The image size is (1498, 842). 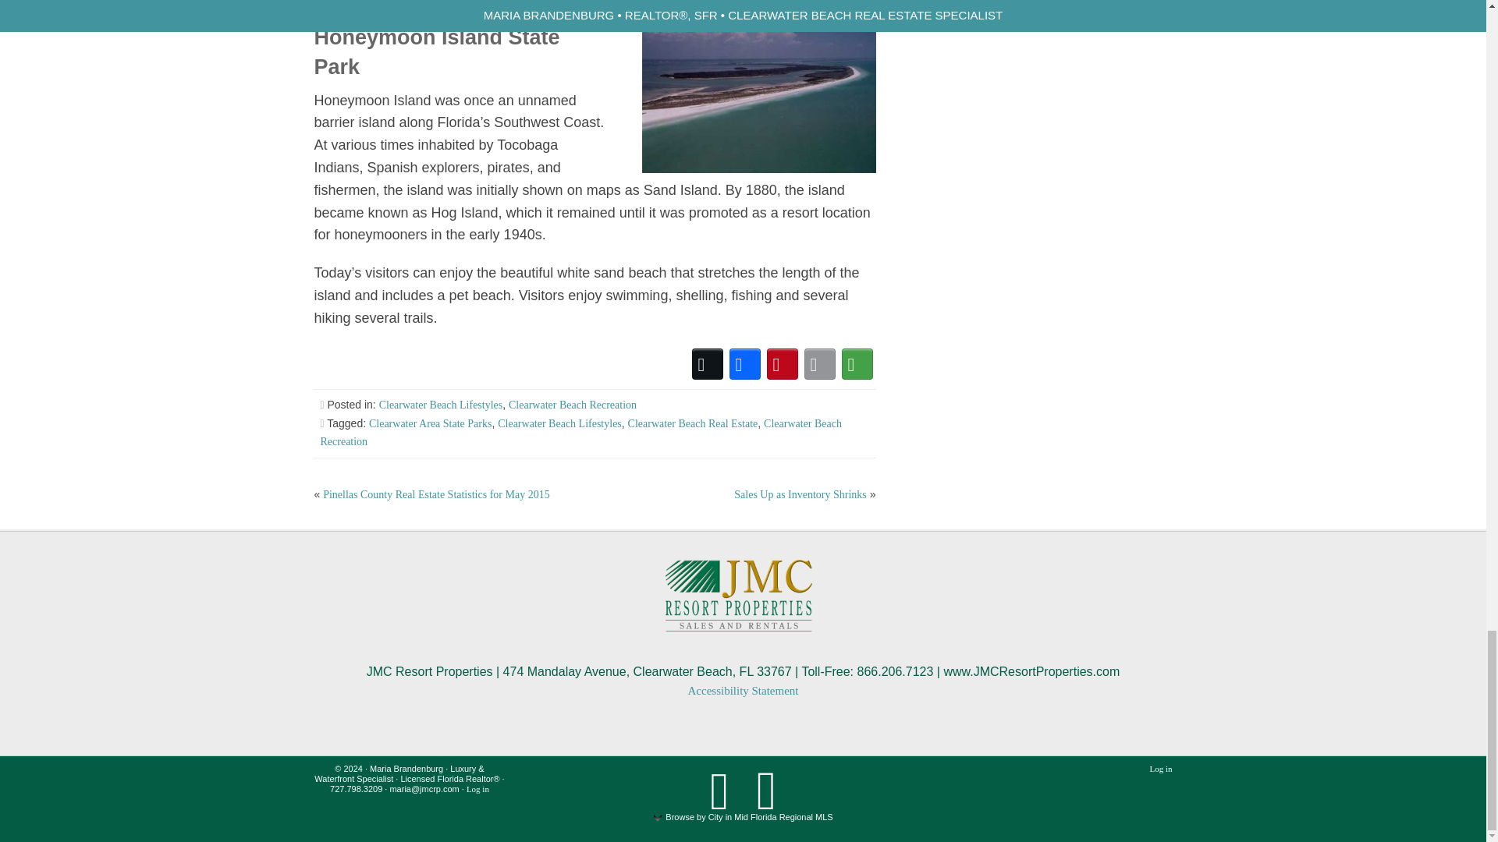 What do you see at coordinates (783, 363) in the screenshot?
I see `Pinterest` at bounding box center [783, 363].